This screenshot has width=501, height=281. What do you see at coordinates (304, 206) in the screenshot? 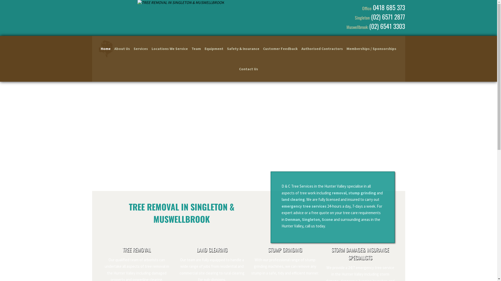
I see `emergency tree services` at bounding box center [304, 206].